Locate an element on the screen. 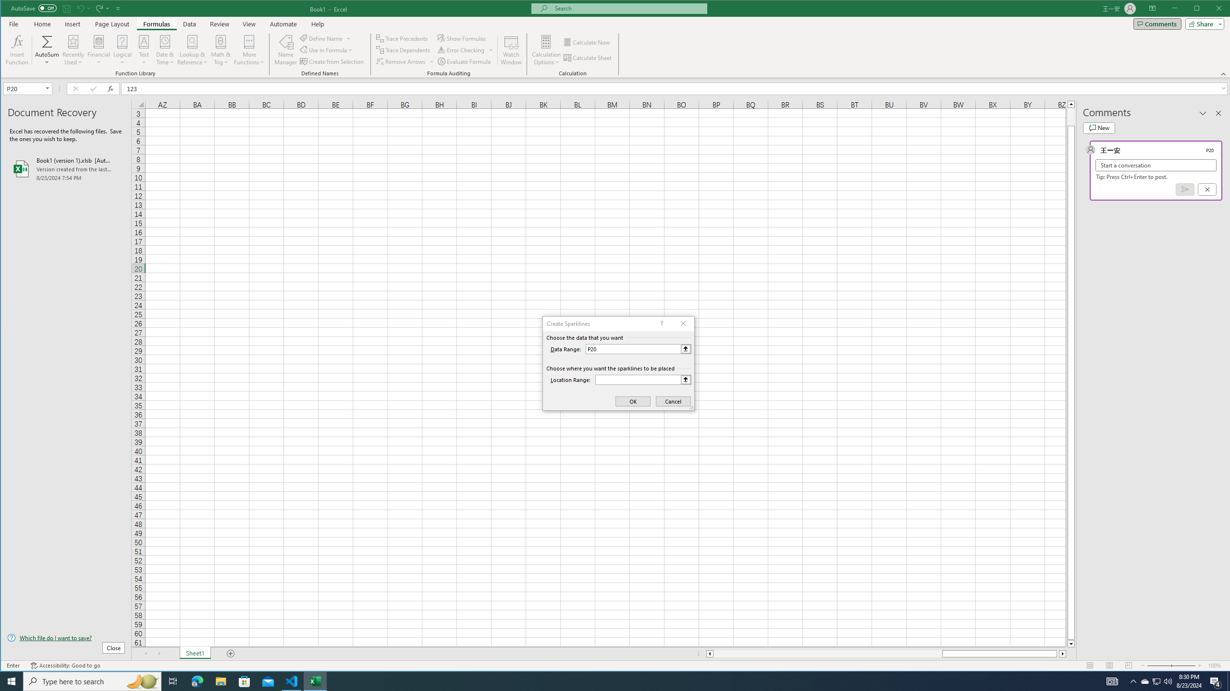 This screenshot has height=691, width=1230. Page up is located at coordinates (1071, 117).